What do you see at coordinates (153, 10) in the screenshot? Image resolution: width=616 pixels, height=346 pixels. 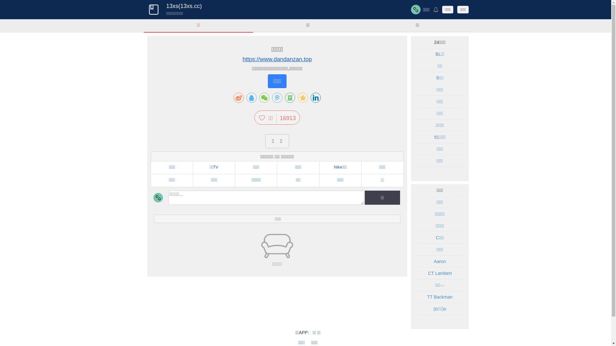 I see `13xs(13xs.cc)` at bounding box center [153, 10].